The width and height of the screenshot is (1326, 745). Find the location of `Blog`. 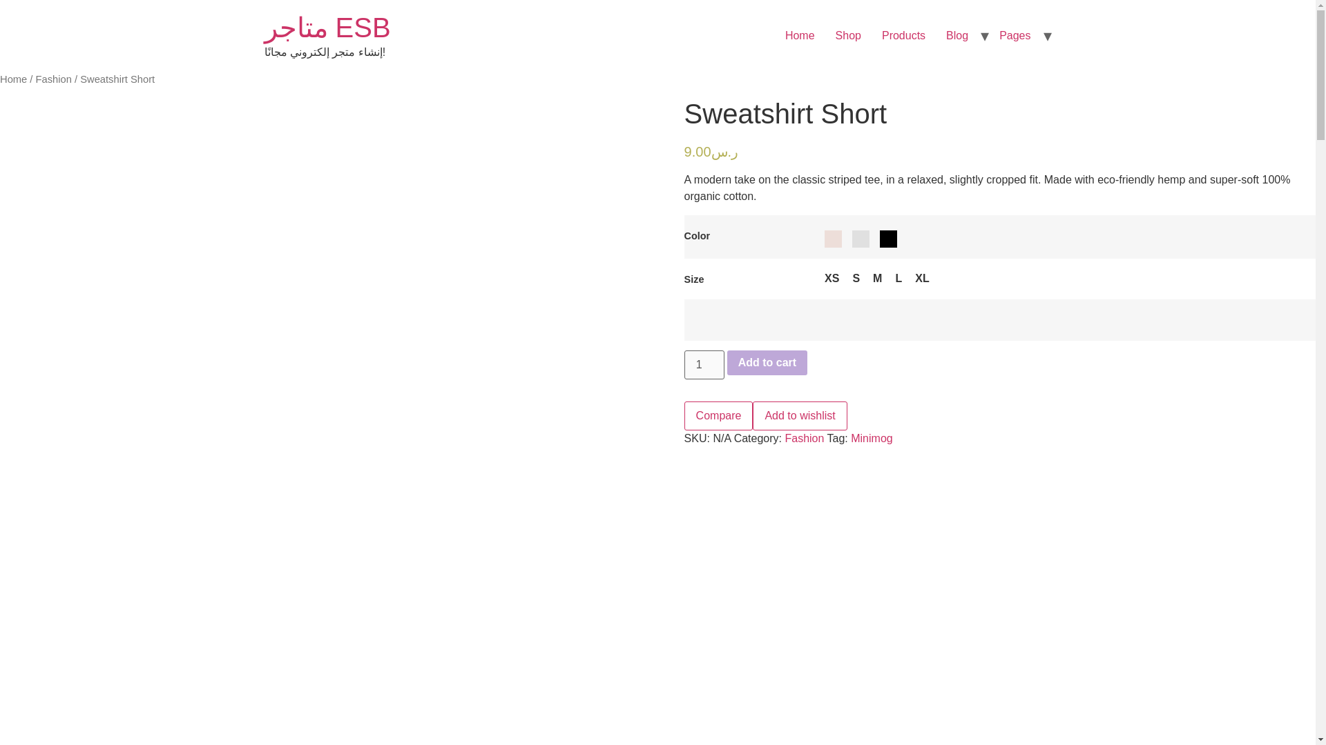

Blog is located at coordinates (957, 36).